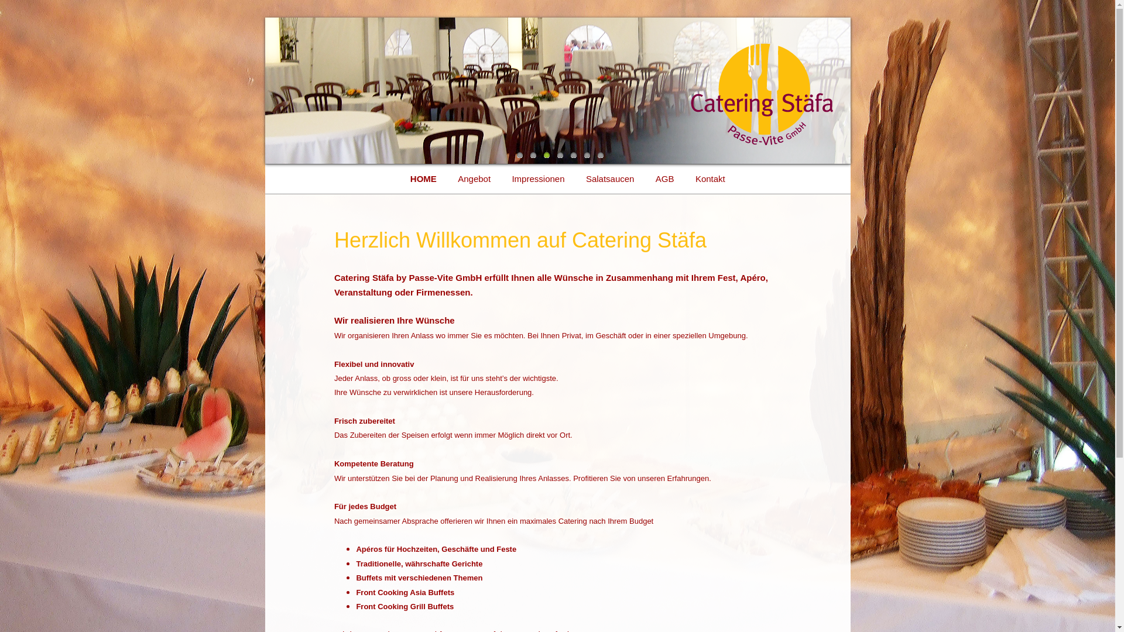 The width and height of the screenshot is (1124, 632). Describe the element at coordinates (424, 179) in the screenshot. I see `HOME` at that location.